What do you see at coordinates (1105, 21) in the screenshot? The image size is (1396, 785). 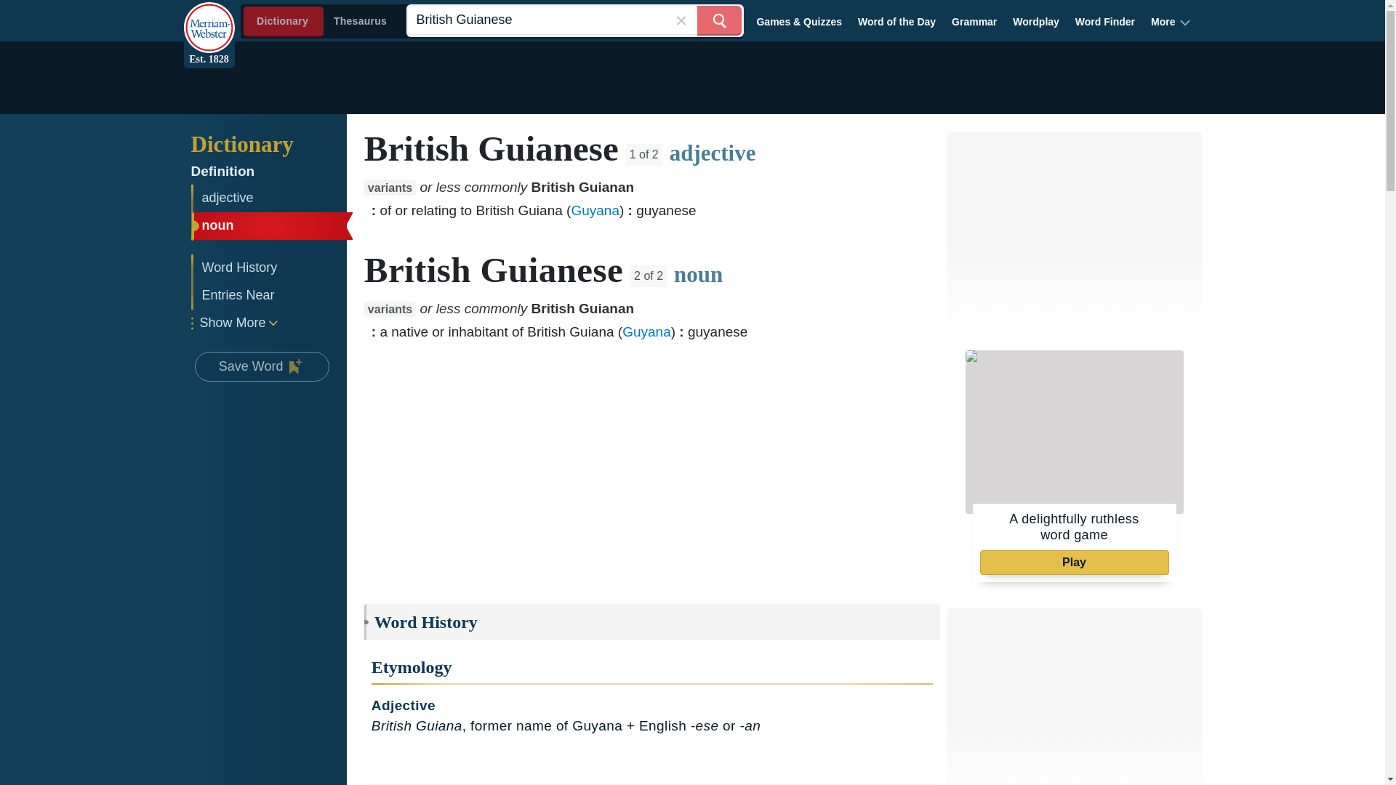 I see `Word Finder` at bounding box center [1105, 21].